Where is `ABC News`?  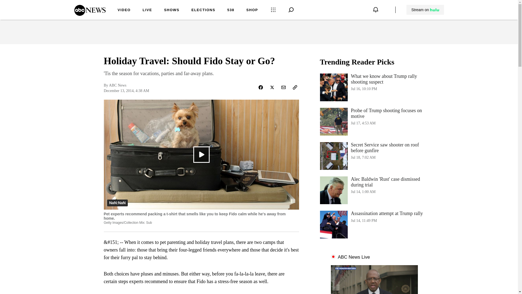 ABC News is located at coordinates (90, 14).